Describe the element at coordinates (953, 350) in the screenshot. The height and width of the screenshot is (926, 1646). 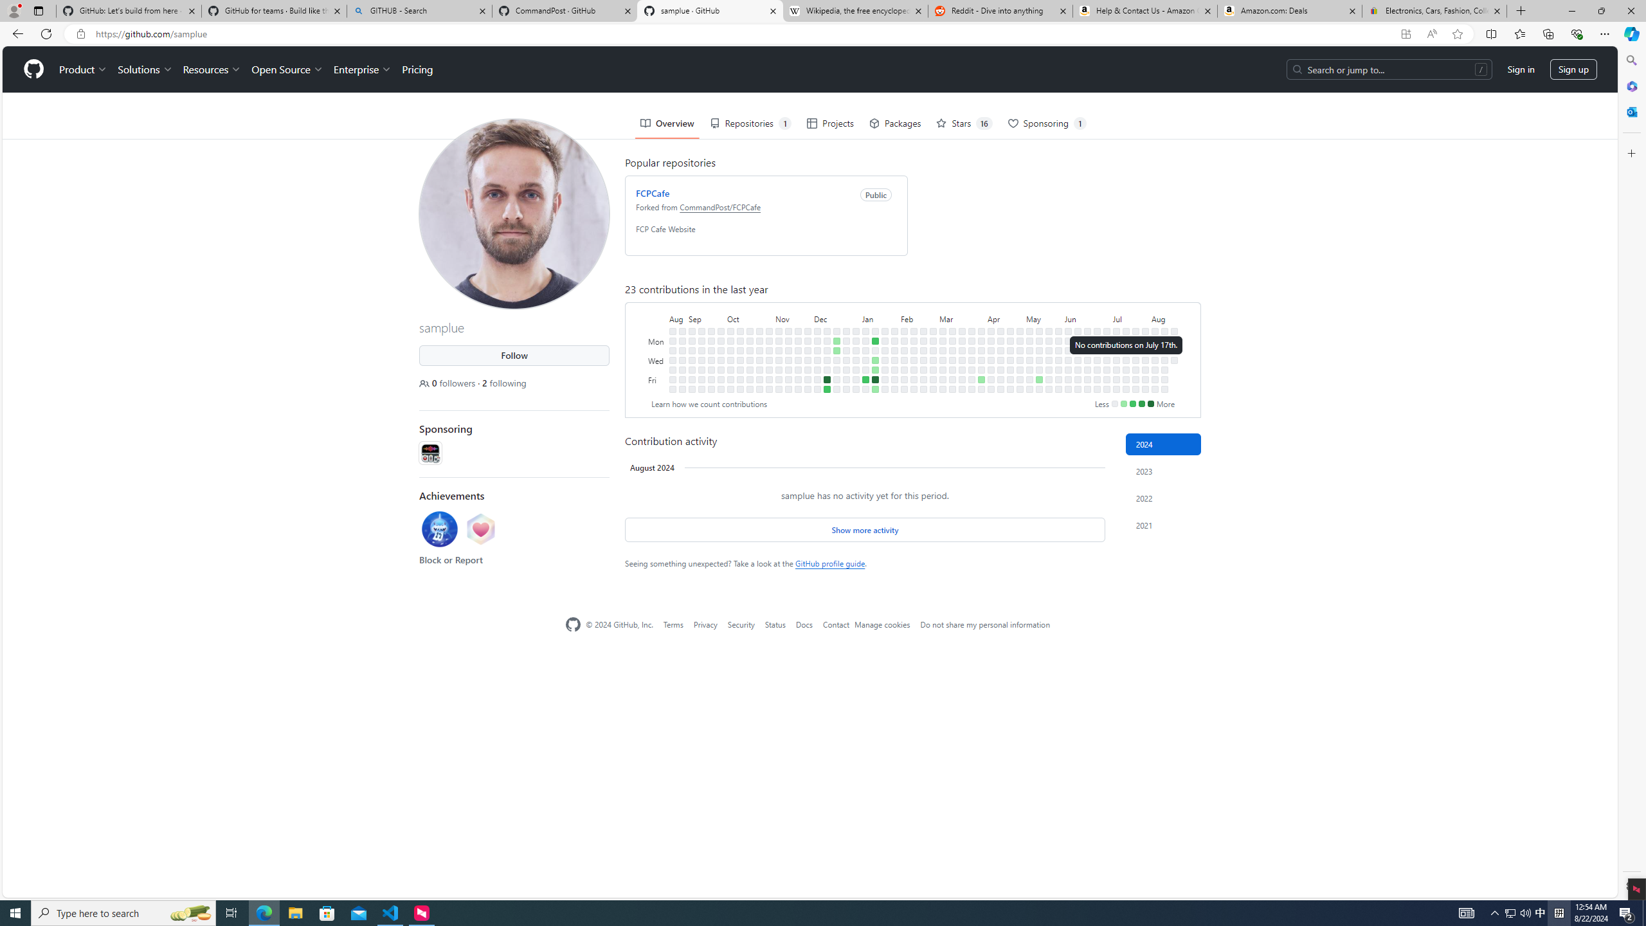
I see `No contributions on March 12th.` at that location.